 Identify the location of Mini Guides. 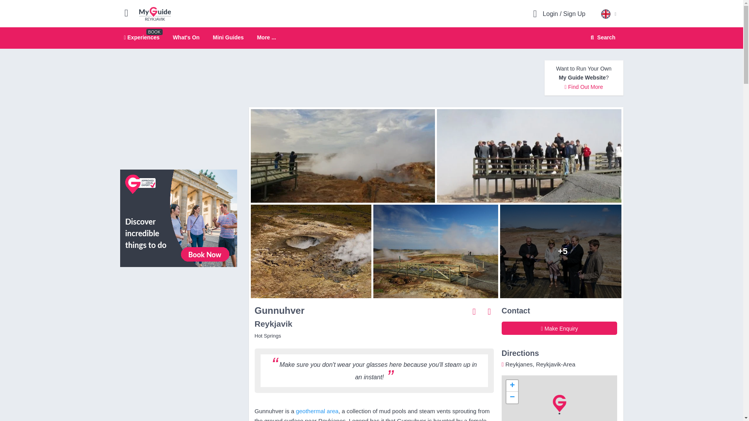
(512, 386).